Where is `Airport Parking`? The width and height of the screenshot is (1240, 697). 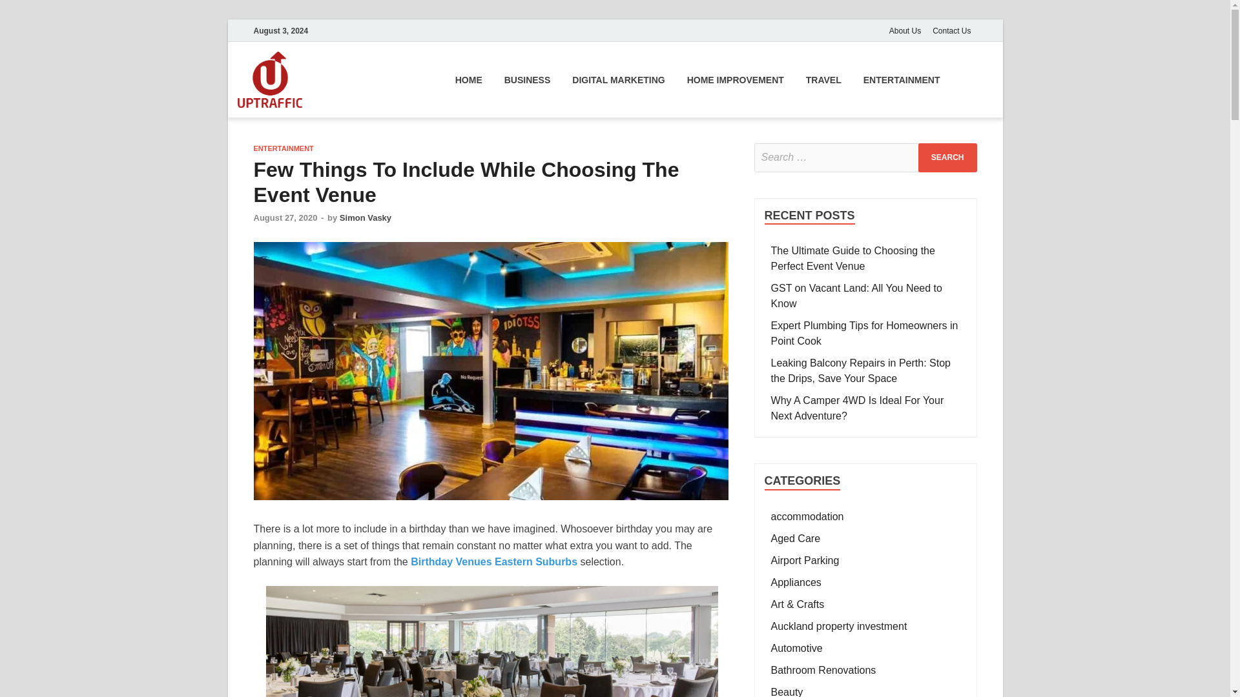
Airport Parking is located at coordinates (805, 560).